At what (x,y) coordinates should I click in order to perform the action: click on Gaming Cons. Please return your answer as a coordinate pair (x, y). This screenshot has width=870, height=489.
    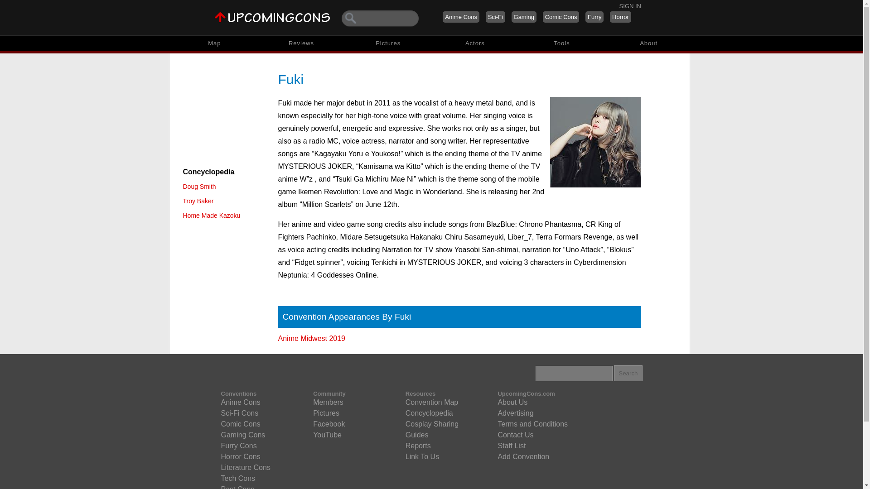
    Looking at the image, I should click on (243, 435).